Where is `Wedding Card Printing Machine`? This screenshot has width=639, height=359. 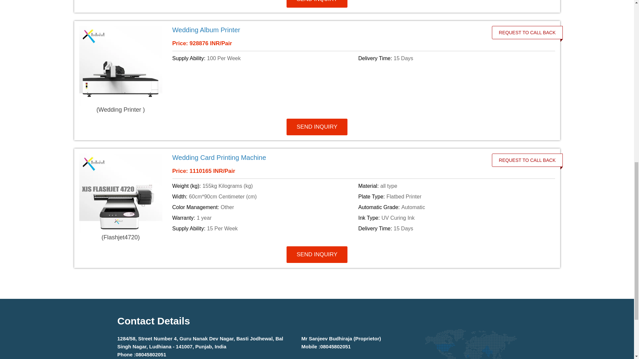
Wedding Card Printing Machine is located at coordinates (325, 158).